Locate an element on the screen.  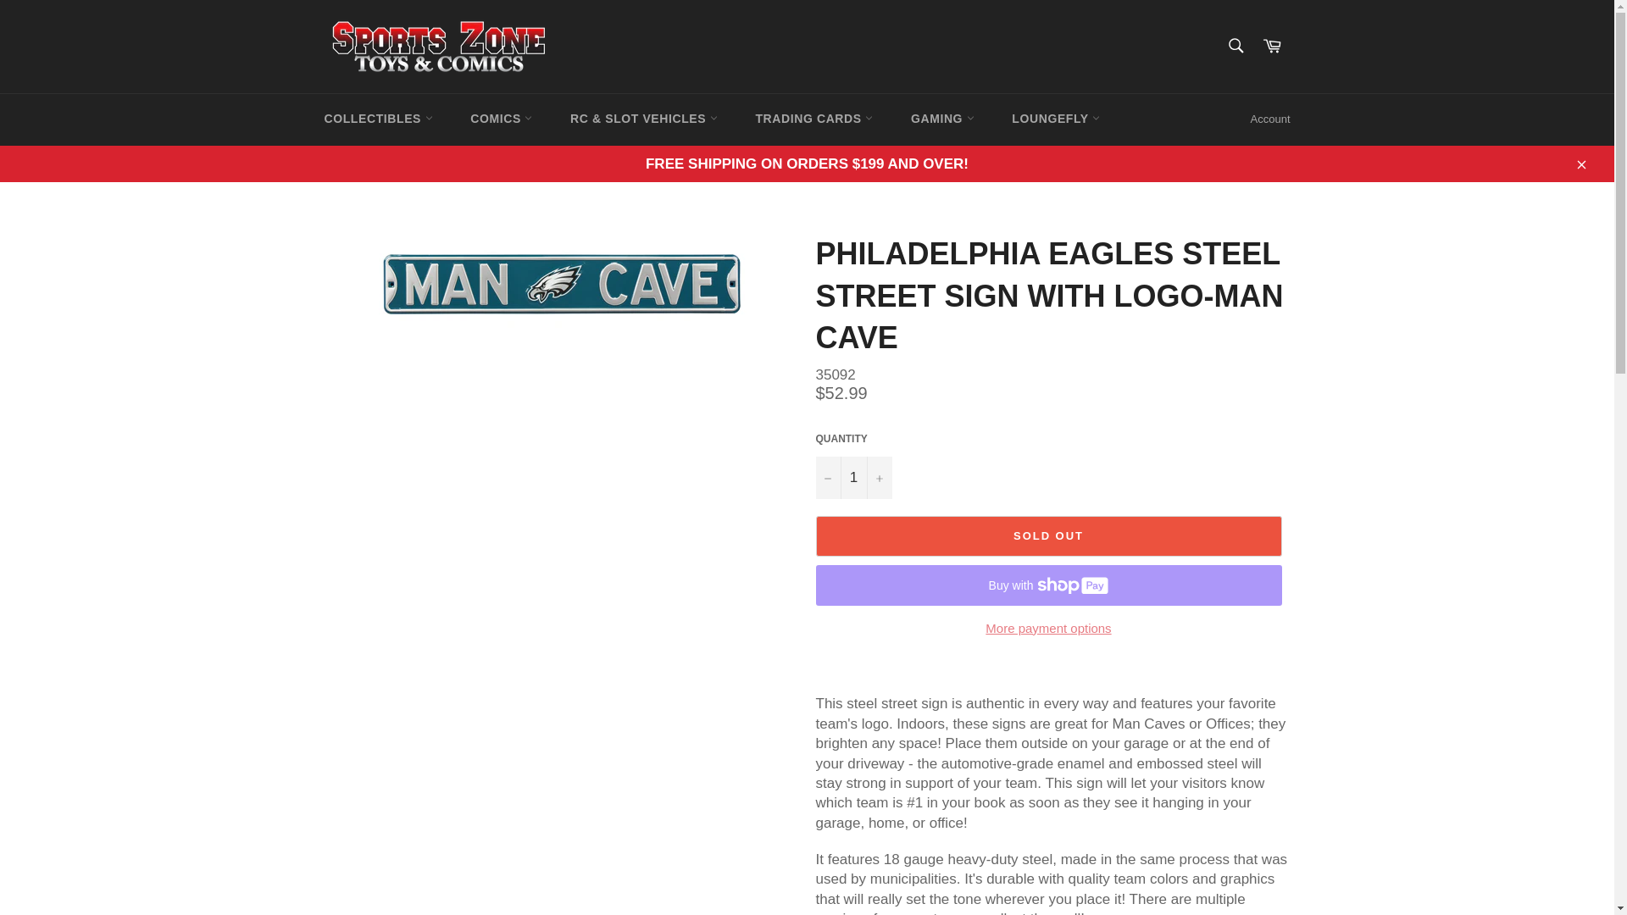
1 is located at coordinates (852, 476).